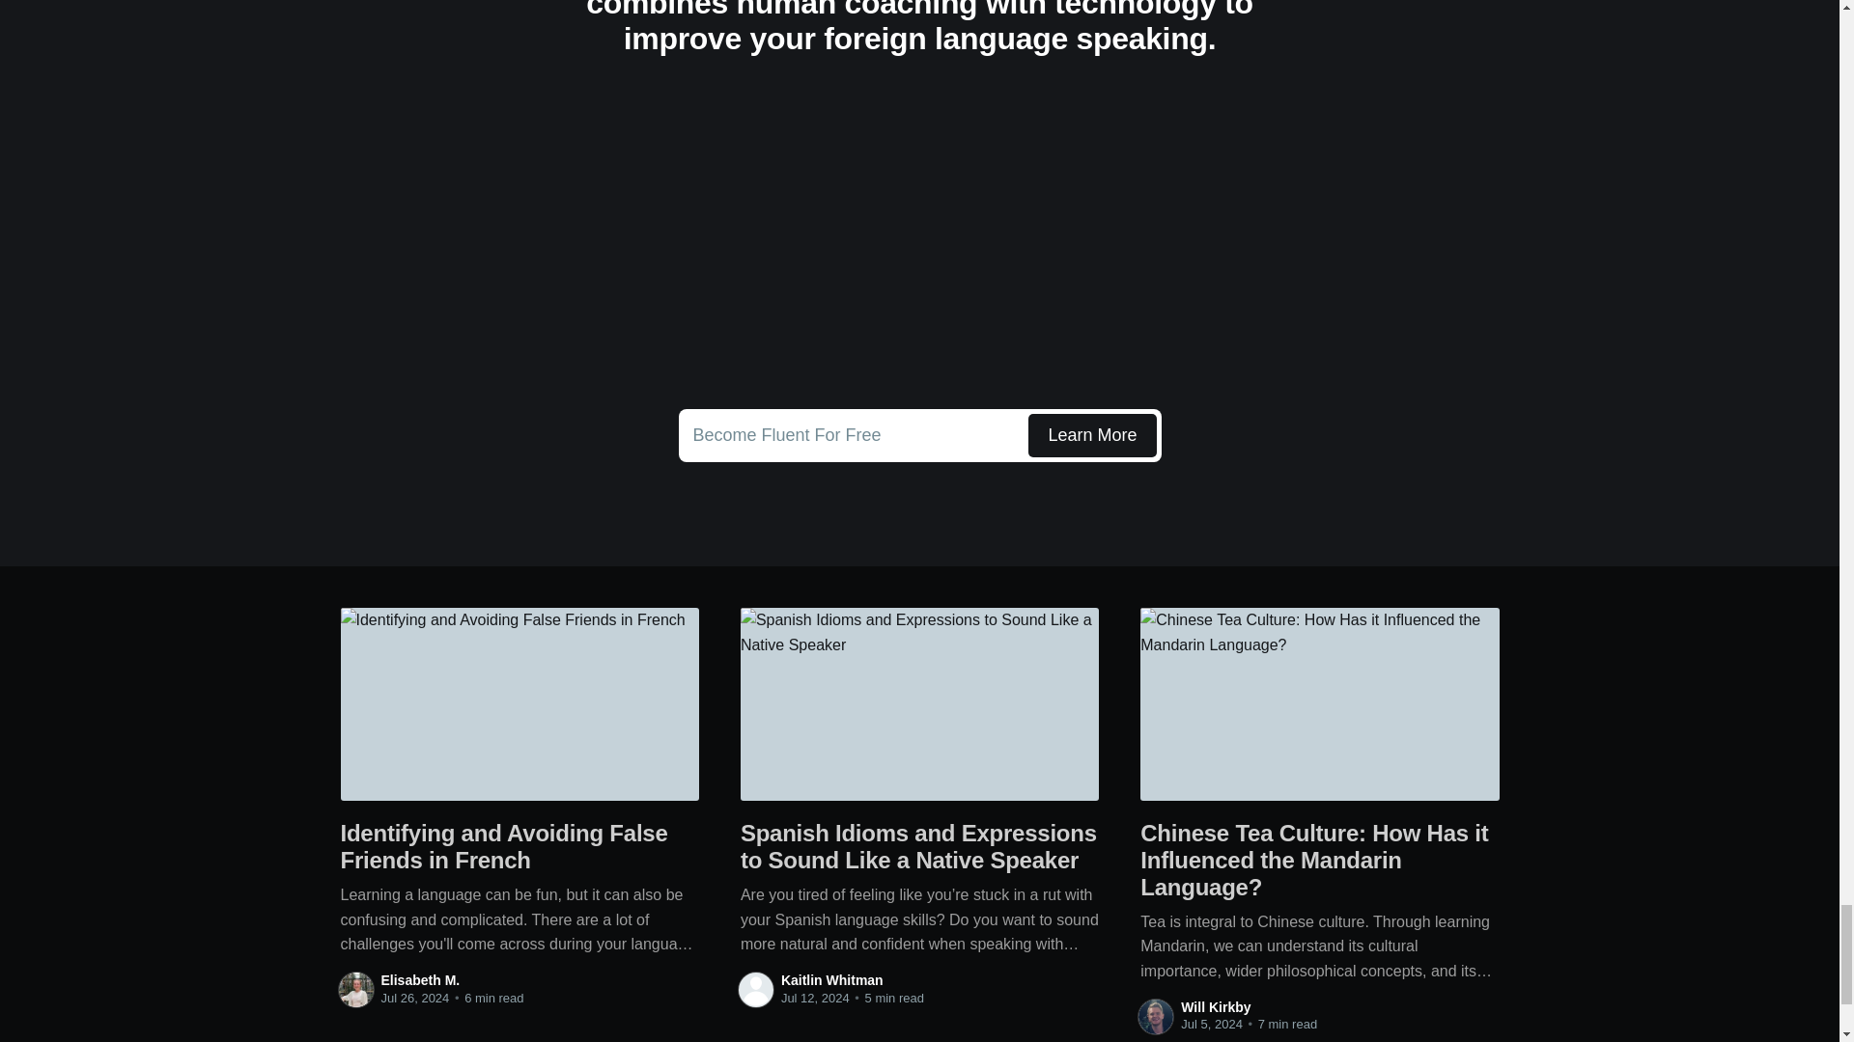  Describe the element at coordinates (419, 979) in the screenshot. I see `Elisabeth M.` at that location.